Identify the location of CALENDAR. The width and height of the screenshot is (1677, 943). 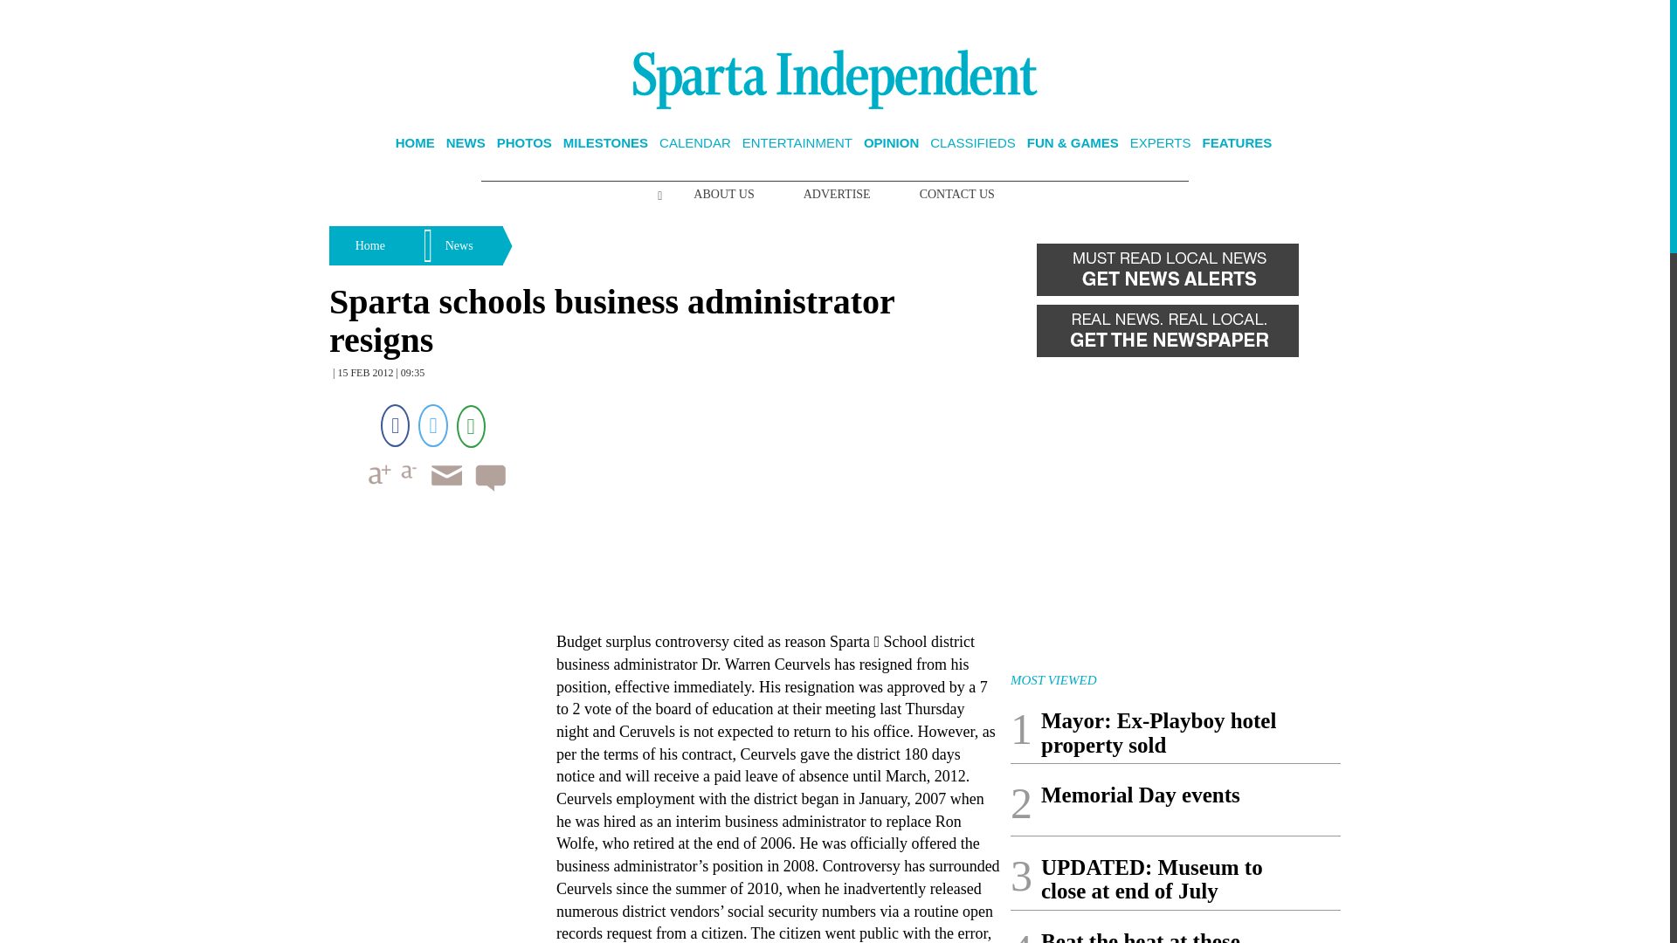
(695, 142).